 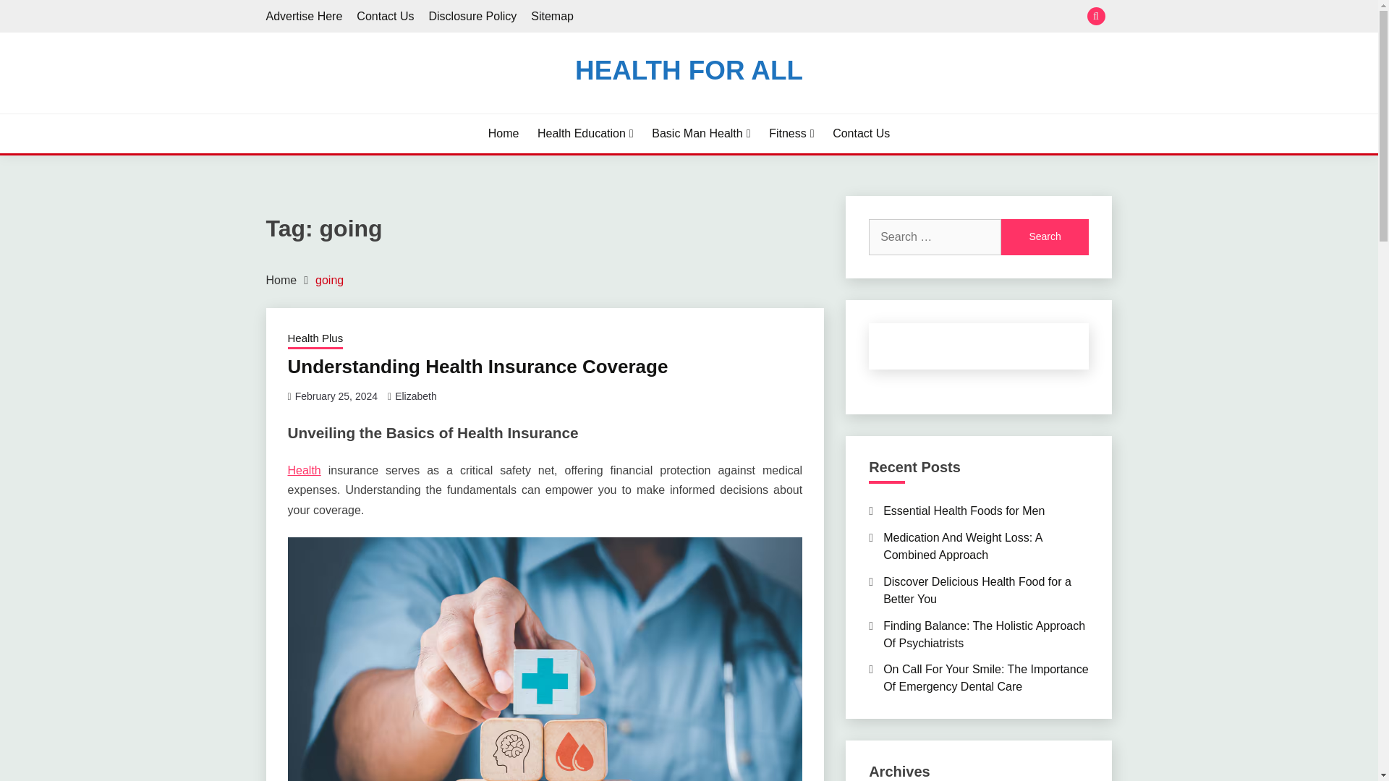 I want to click on Basic Man Health, so click(x=700, y=133).